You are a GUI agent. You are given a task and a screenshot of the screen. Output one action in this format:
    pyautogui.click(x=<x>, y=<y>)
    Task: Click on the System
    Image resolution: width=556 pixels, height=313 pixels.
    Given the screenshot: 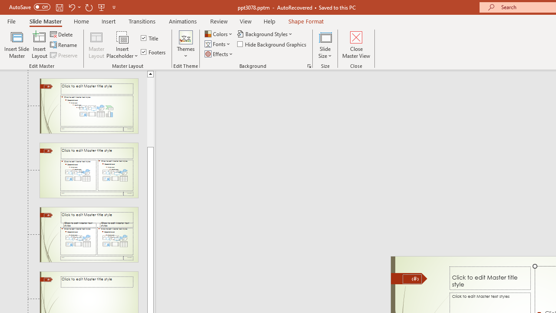 What is the action you would take?
    pyautogui.click(x=4, y=5)
    